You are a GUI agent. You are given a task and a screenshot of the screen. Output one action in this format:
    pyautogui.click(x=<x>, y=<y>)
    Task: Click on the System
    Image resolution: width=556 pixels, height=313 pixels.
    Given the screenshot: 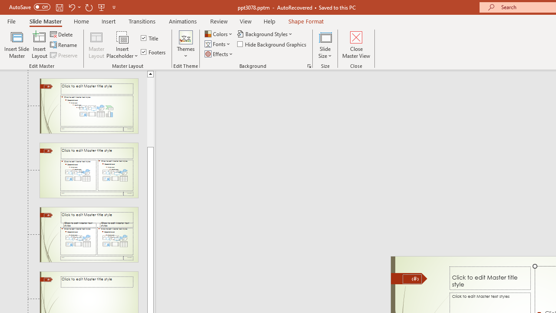 What is the action you would take?
    pyautogui.click(x=4, y=5)
    